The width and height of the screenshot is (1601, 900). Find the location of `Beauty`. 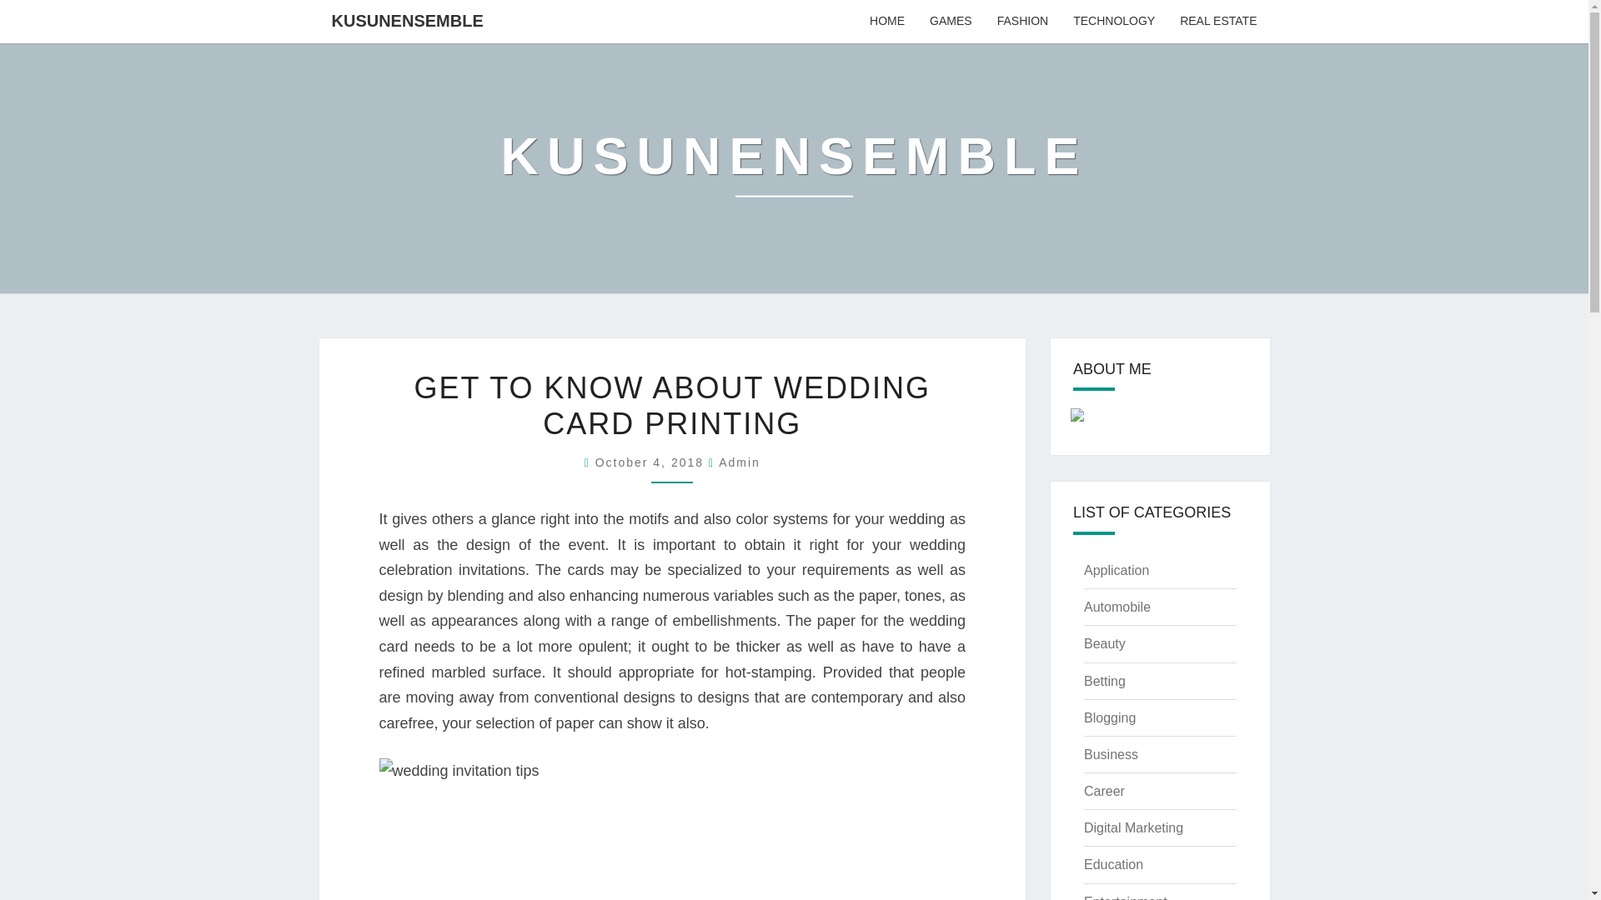

Beauty is located at coordinates (1104, 643).